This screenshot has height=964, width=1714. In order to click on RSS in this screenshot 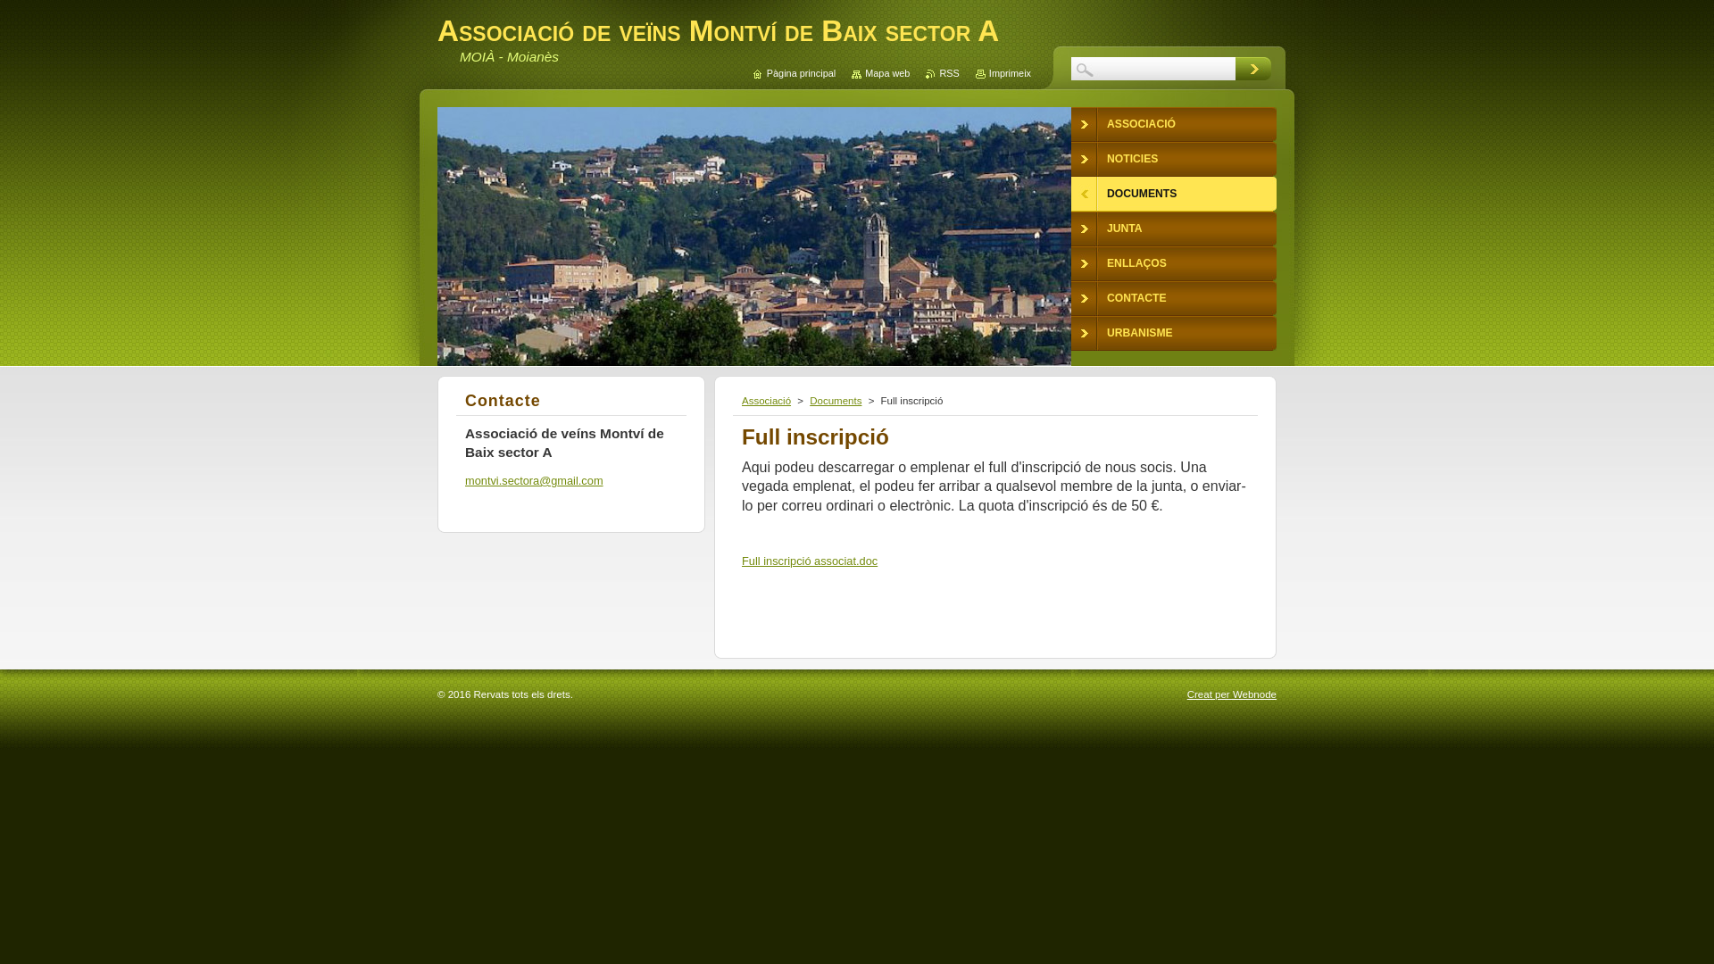, I will do `click(943, 73)`.